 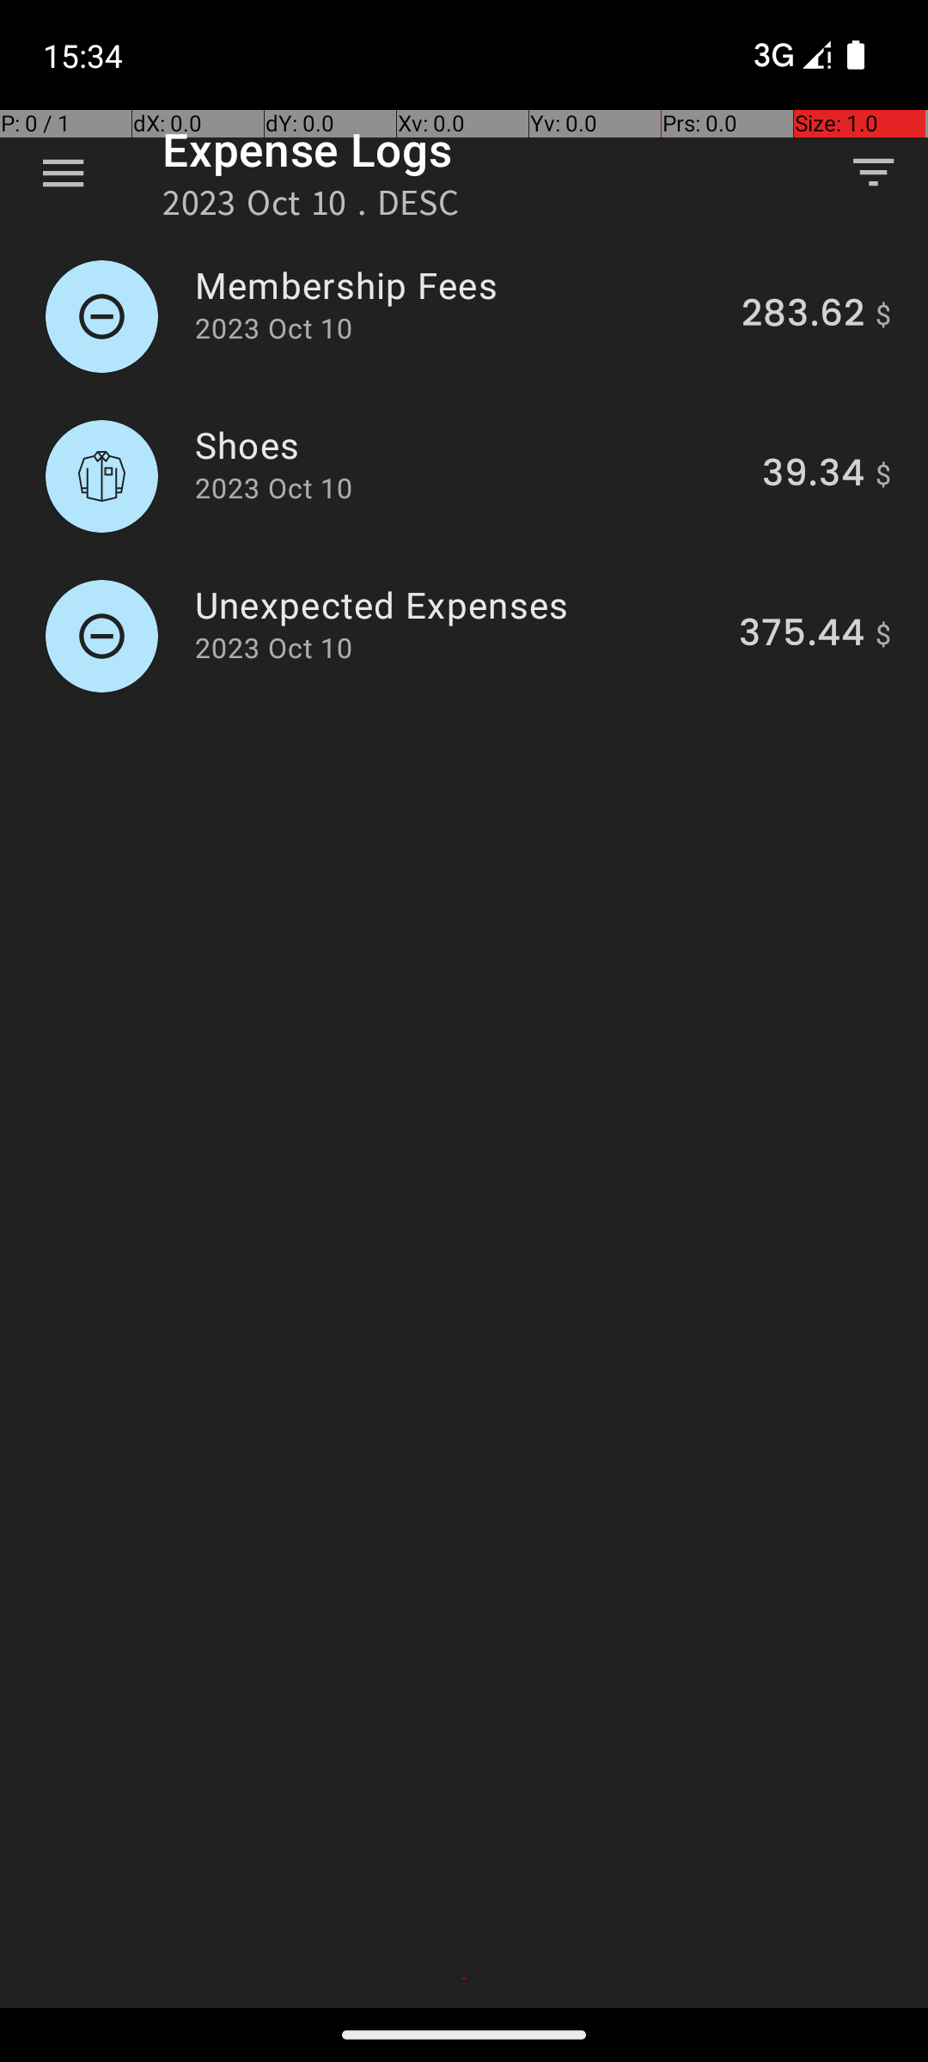 I want to click on $, so click(x=883, y=316).